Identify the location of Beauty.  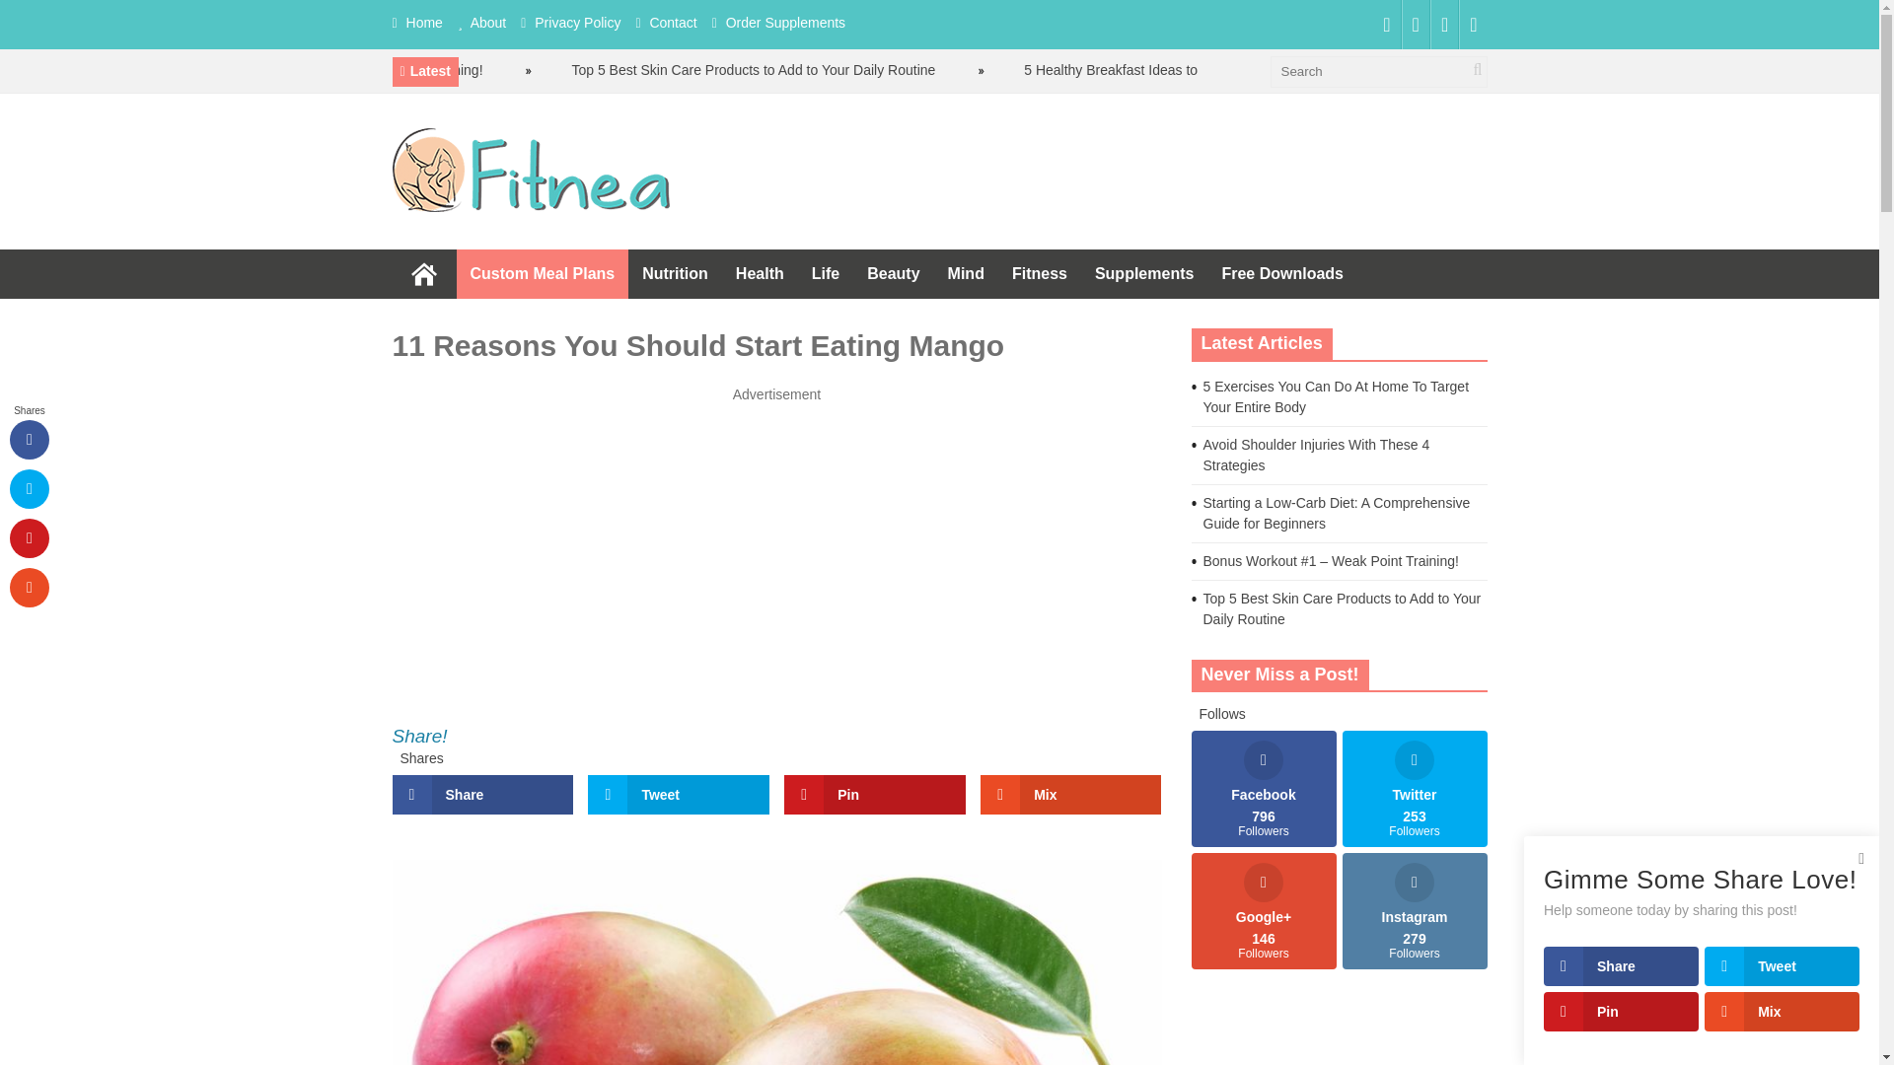
(894, 274).